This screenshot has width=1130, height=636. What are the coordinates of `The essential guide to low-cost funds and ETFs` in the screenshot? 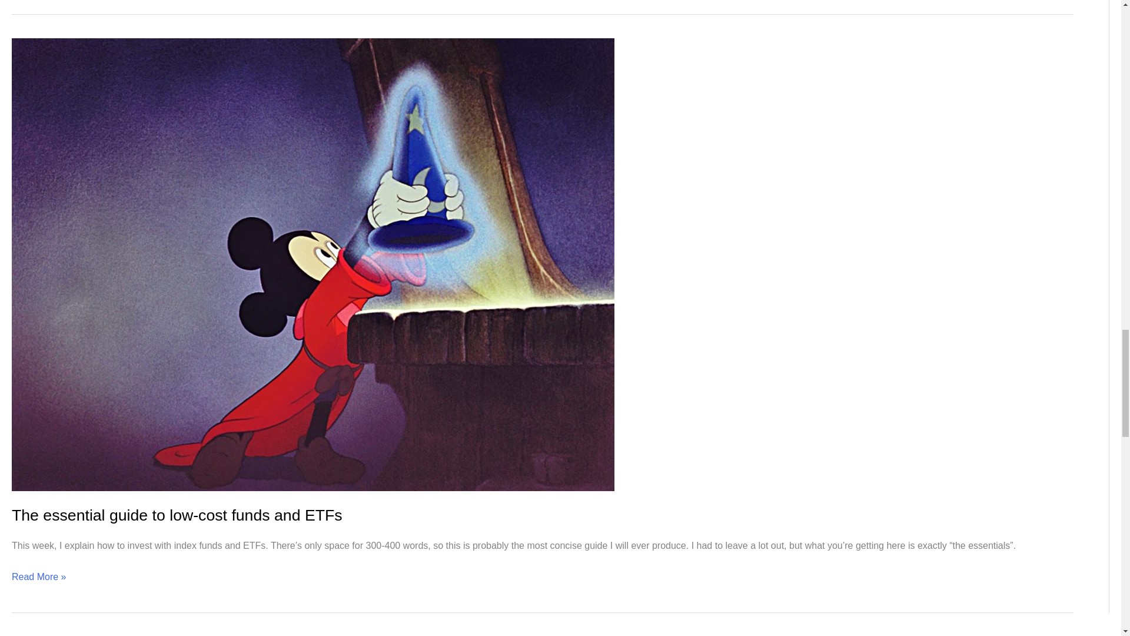 It's located at (177, 515).